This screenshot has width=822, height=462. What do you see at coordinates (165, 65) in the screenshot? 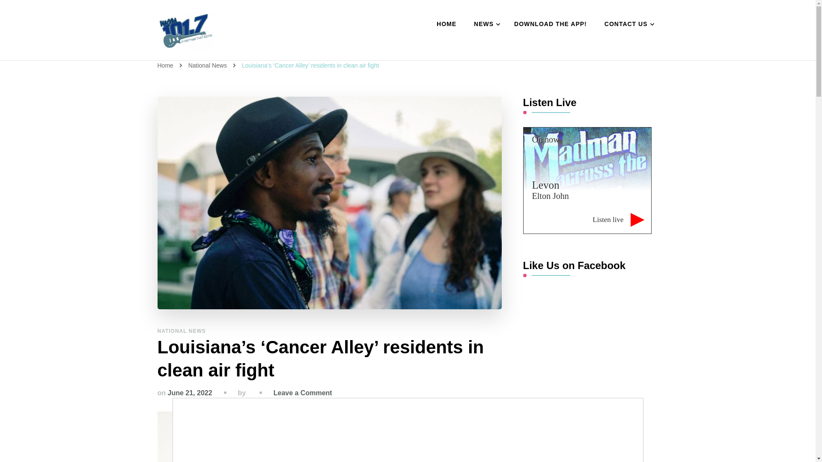
I see `Home` at bounding box center [165, 65].